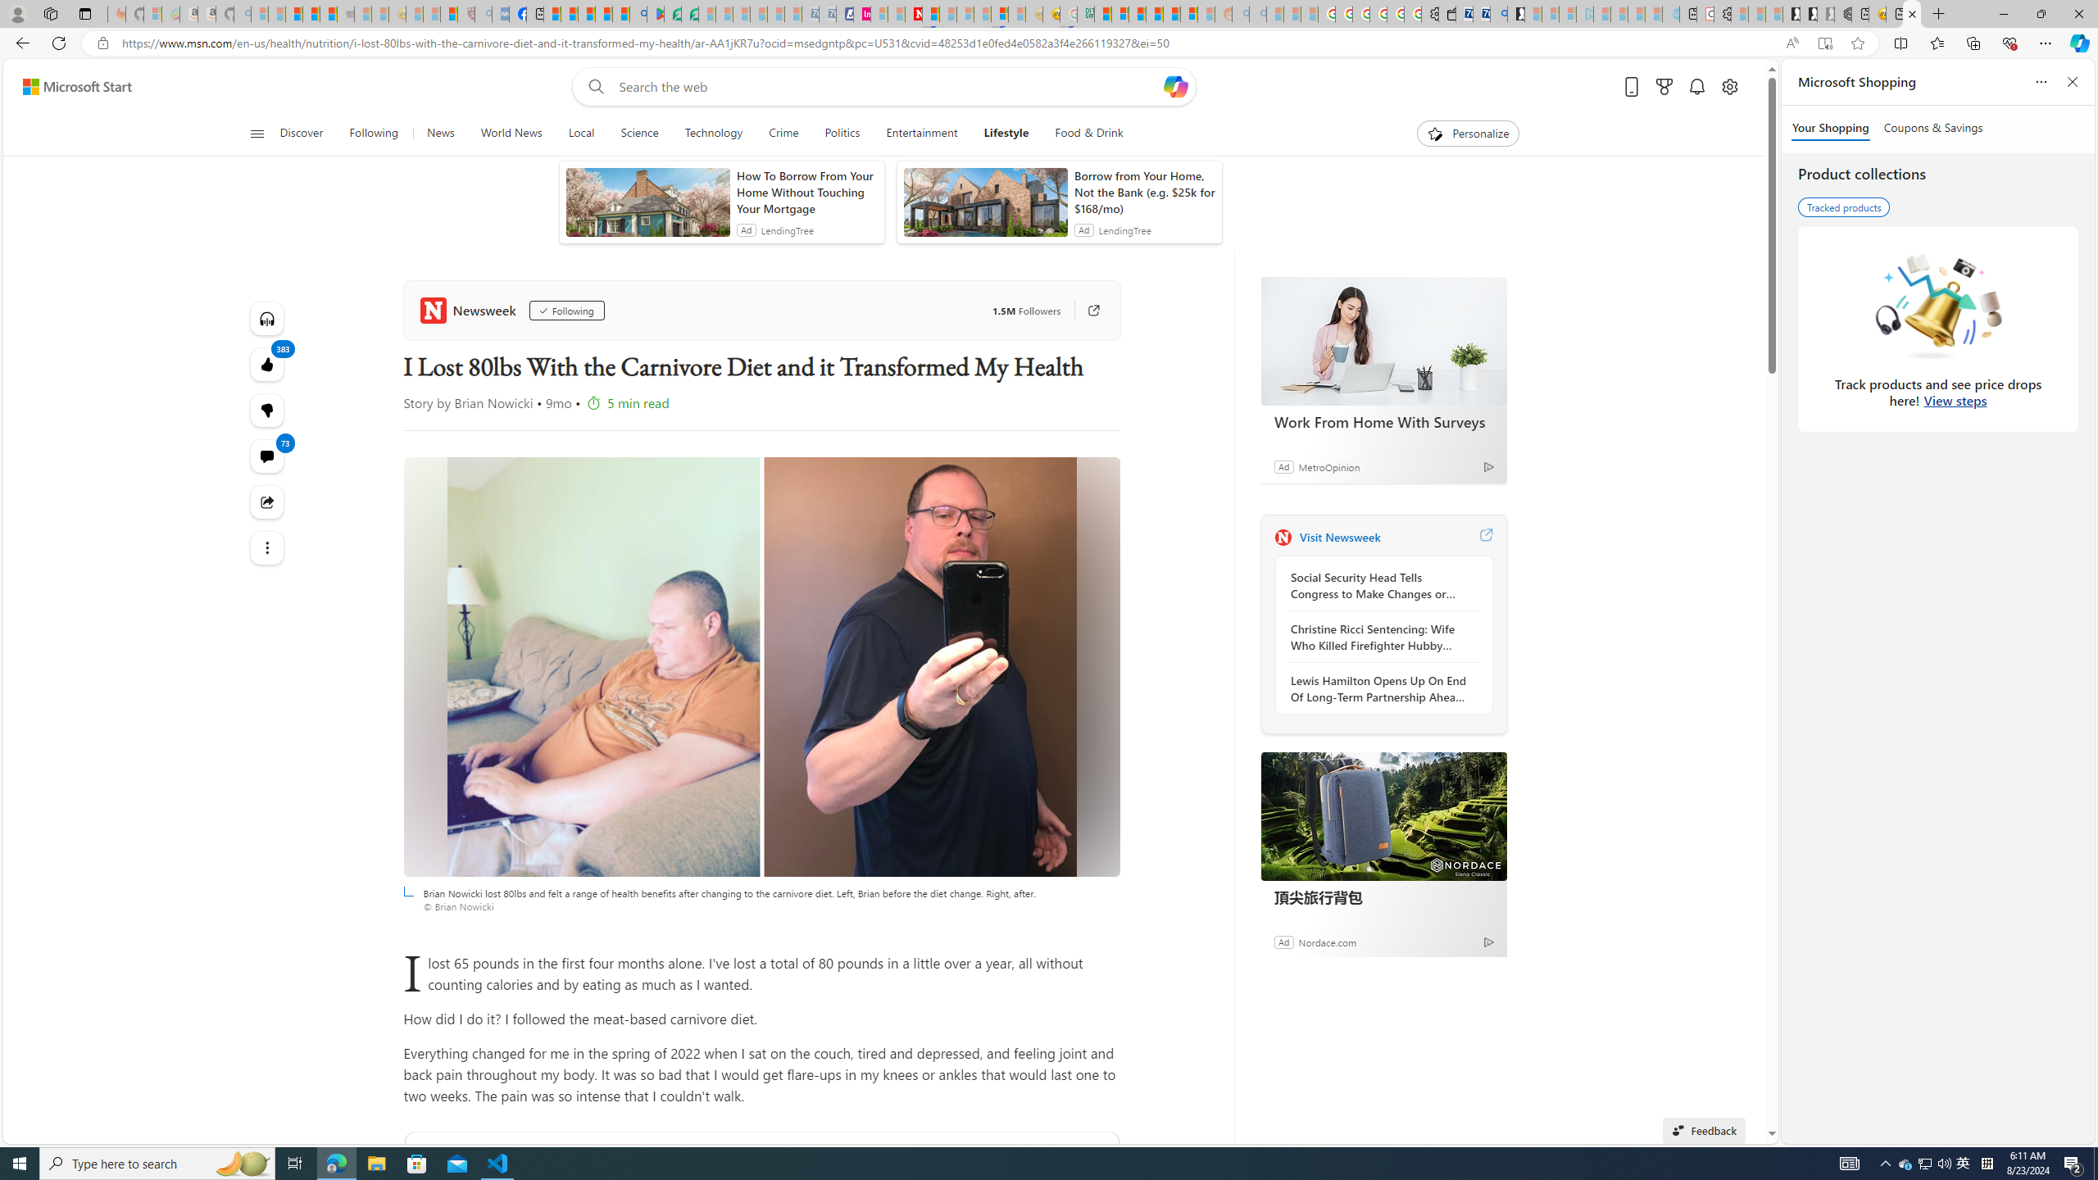 Image resolution: width=2098 pixels, height=1180 pixels. What do you see at coordinates (1670, 14) in the screenshot?
I see `Home | Sky Blue Bikes - Sky Blue Bikes - Sleeping` at bounding box center [1670, 14].